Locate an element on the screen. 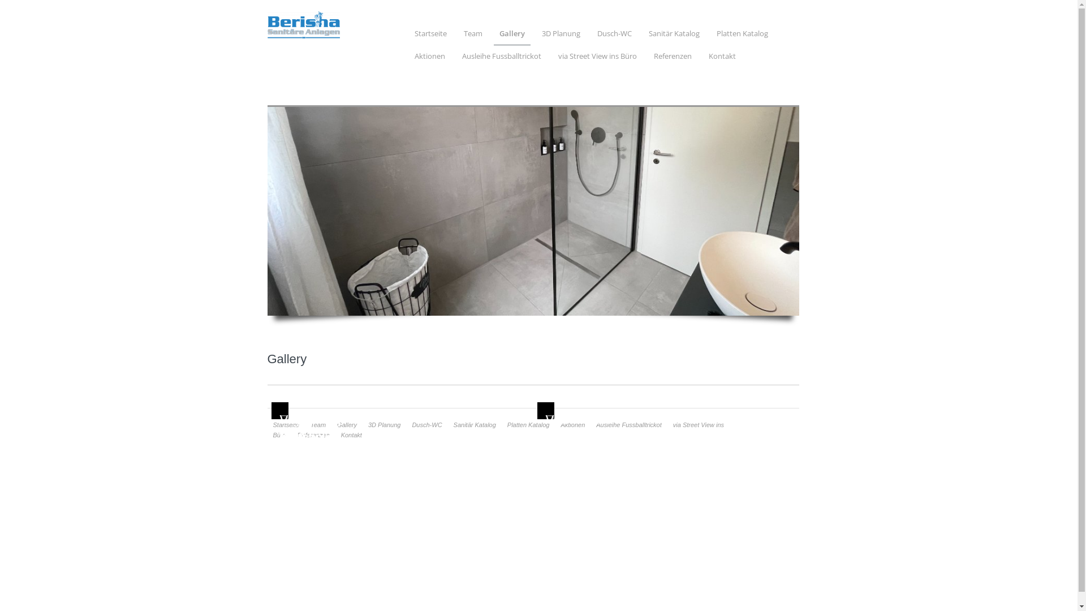 The width and height of the screenshot is (1086, 611). Gallery is located at coordinates (347, 425).